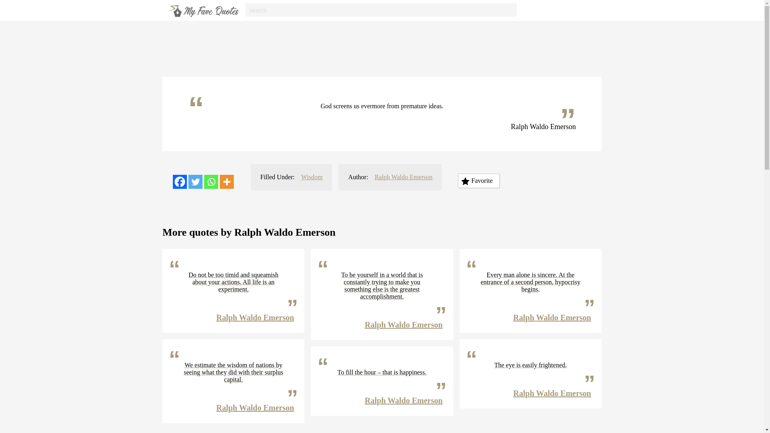 The height and width of the screenshot is (433, 770). Describe the element at coordinates (404, 400) in the screenshot. I see `Ralph Waldo Emerson` at that location.